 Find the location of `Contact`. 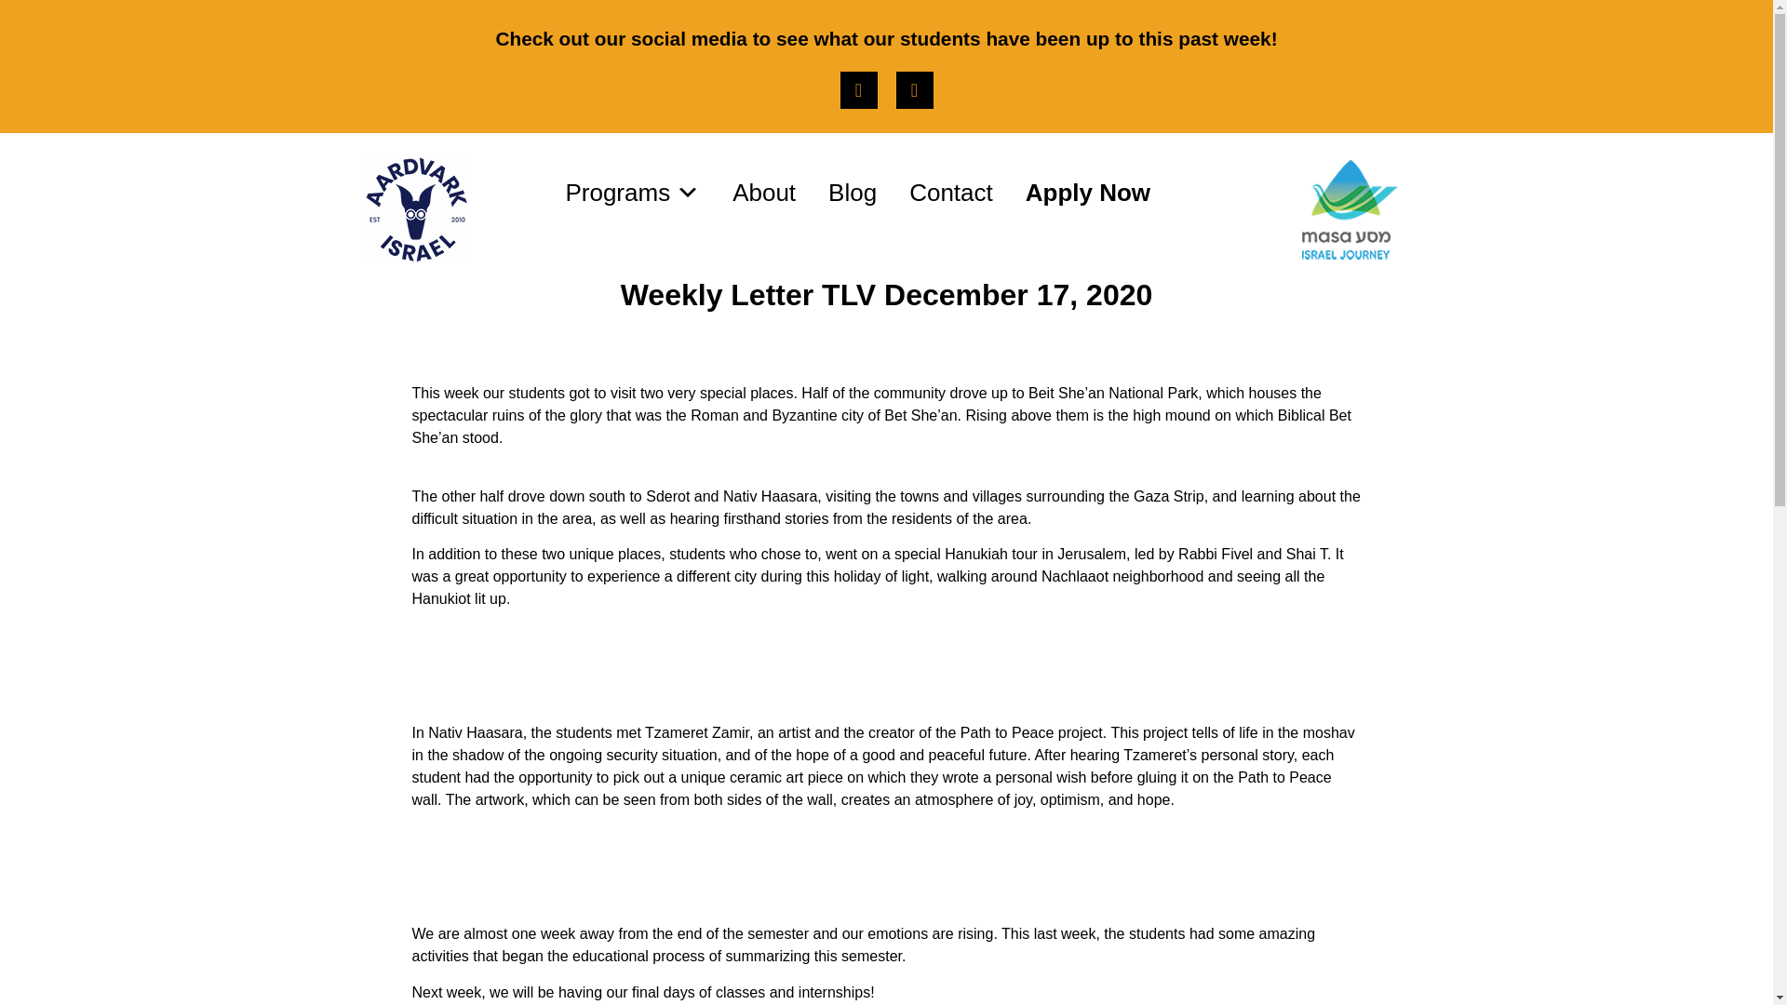

Contact is located at coordinates (951, 192).